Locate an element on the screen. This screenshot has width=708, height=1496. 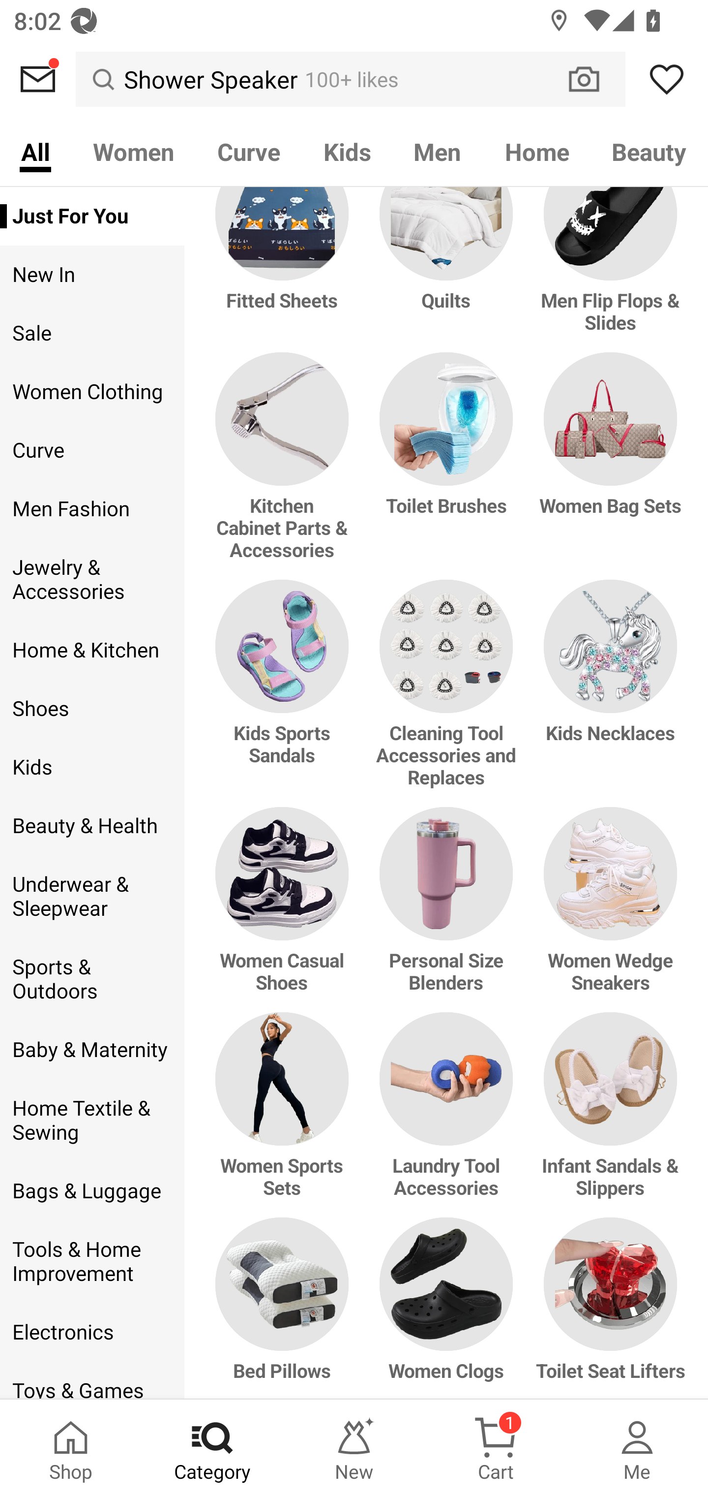
Me is located at coordinates (637, 1448).